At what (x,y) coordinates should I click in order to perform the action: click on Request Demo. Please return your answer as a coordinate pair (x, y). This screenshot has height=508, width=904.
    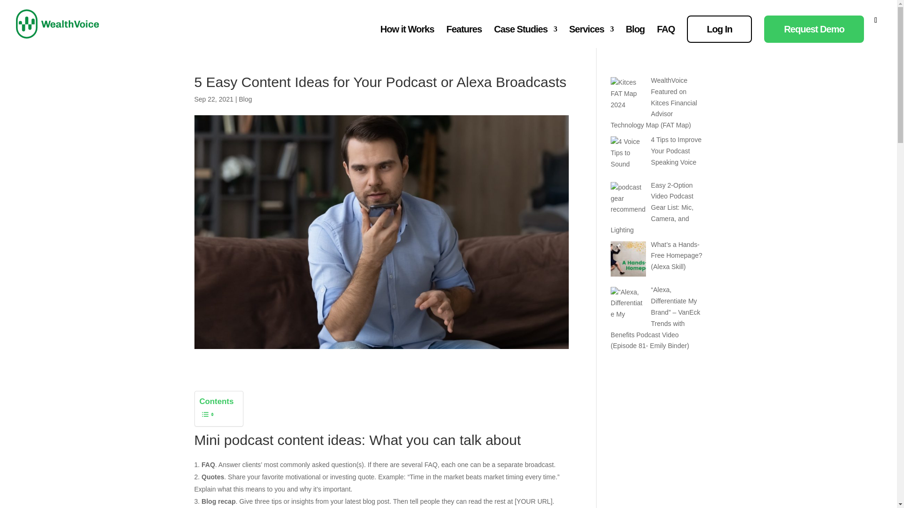
    Looking at the image, I should click on (814, 29).